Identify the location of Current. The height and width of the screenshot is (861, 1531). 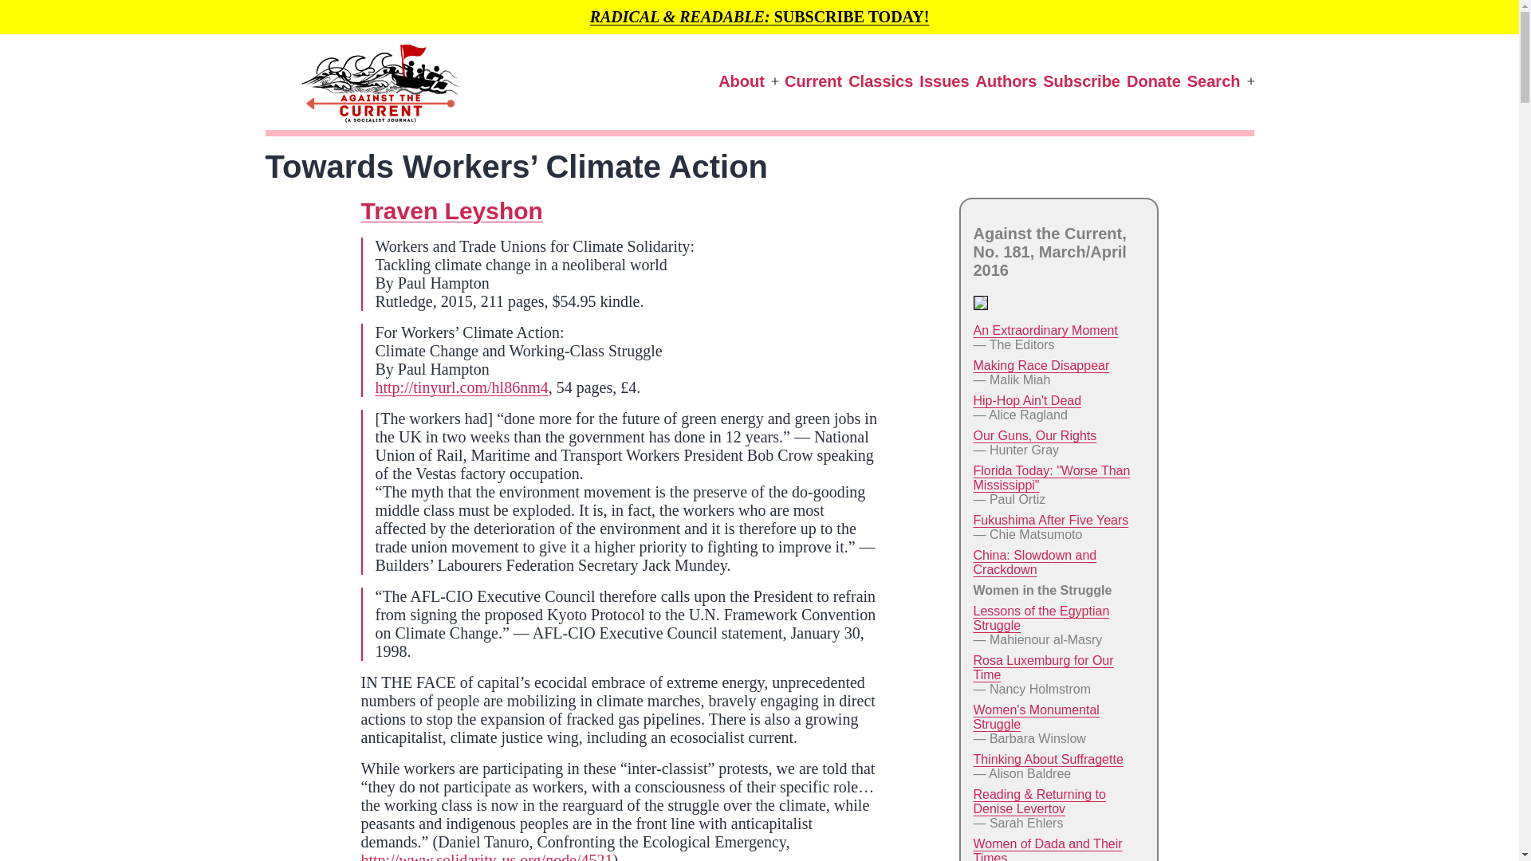
(813, 81).